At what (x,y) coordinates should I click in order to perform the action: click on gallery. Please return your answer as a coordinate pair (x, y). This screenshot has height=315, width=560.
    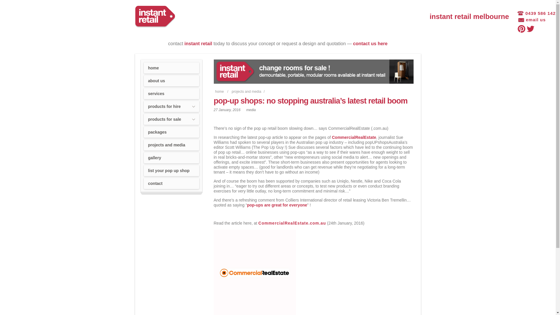
    Looking at the image, I should click on (171, 158).